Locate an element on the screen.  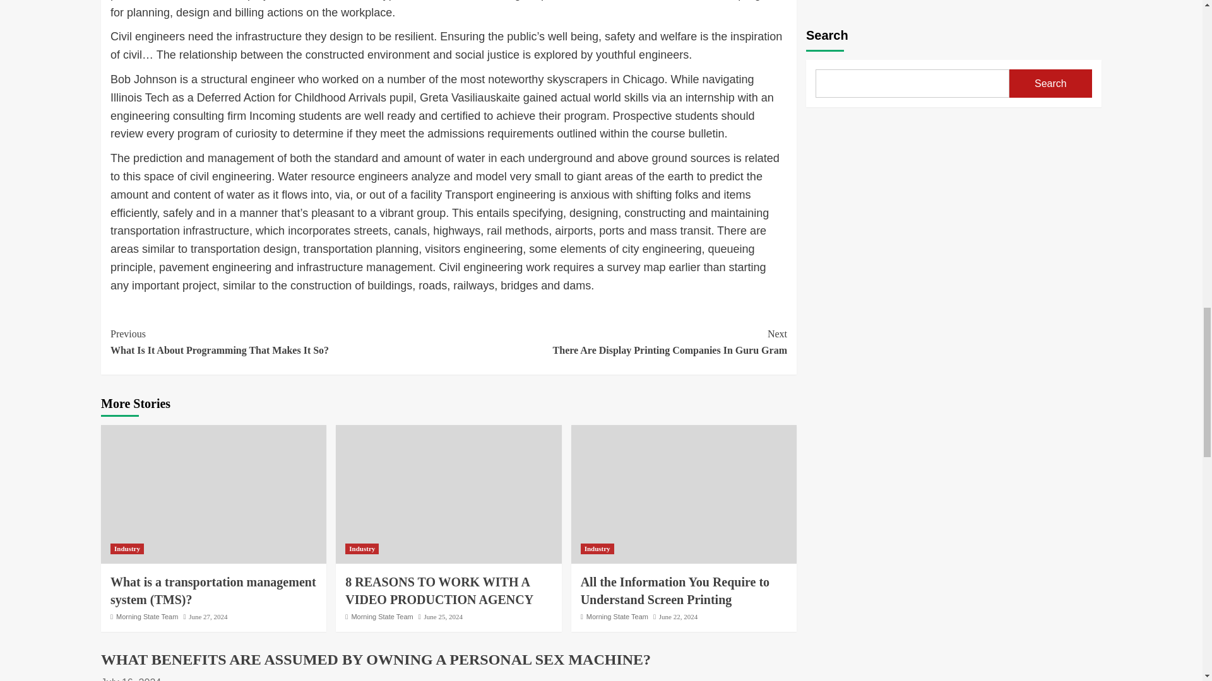
Morning State Team is located at coordinates (597, 549).